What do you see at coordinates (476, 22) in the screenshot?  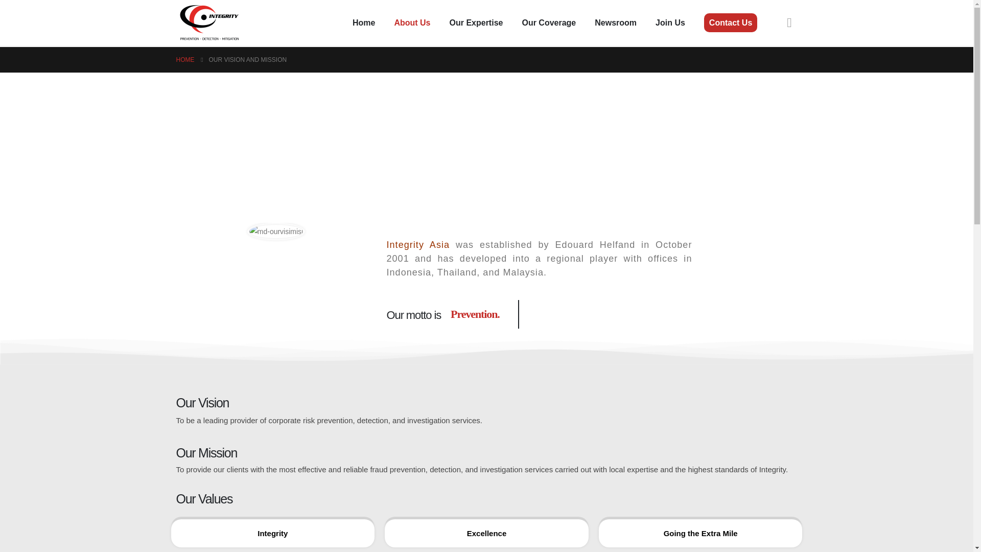 I see `Our Expertise` at bounding box center [476, 22].